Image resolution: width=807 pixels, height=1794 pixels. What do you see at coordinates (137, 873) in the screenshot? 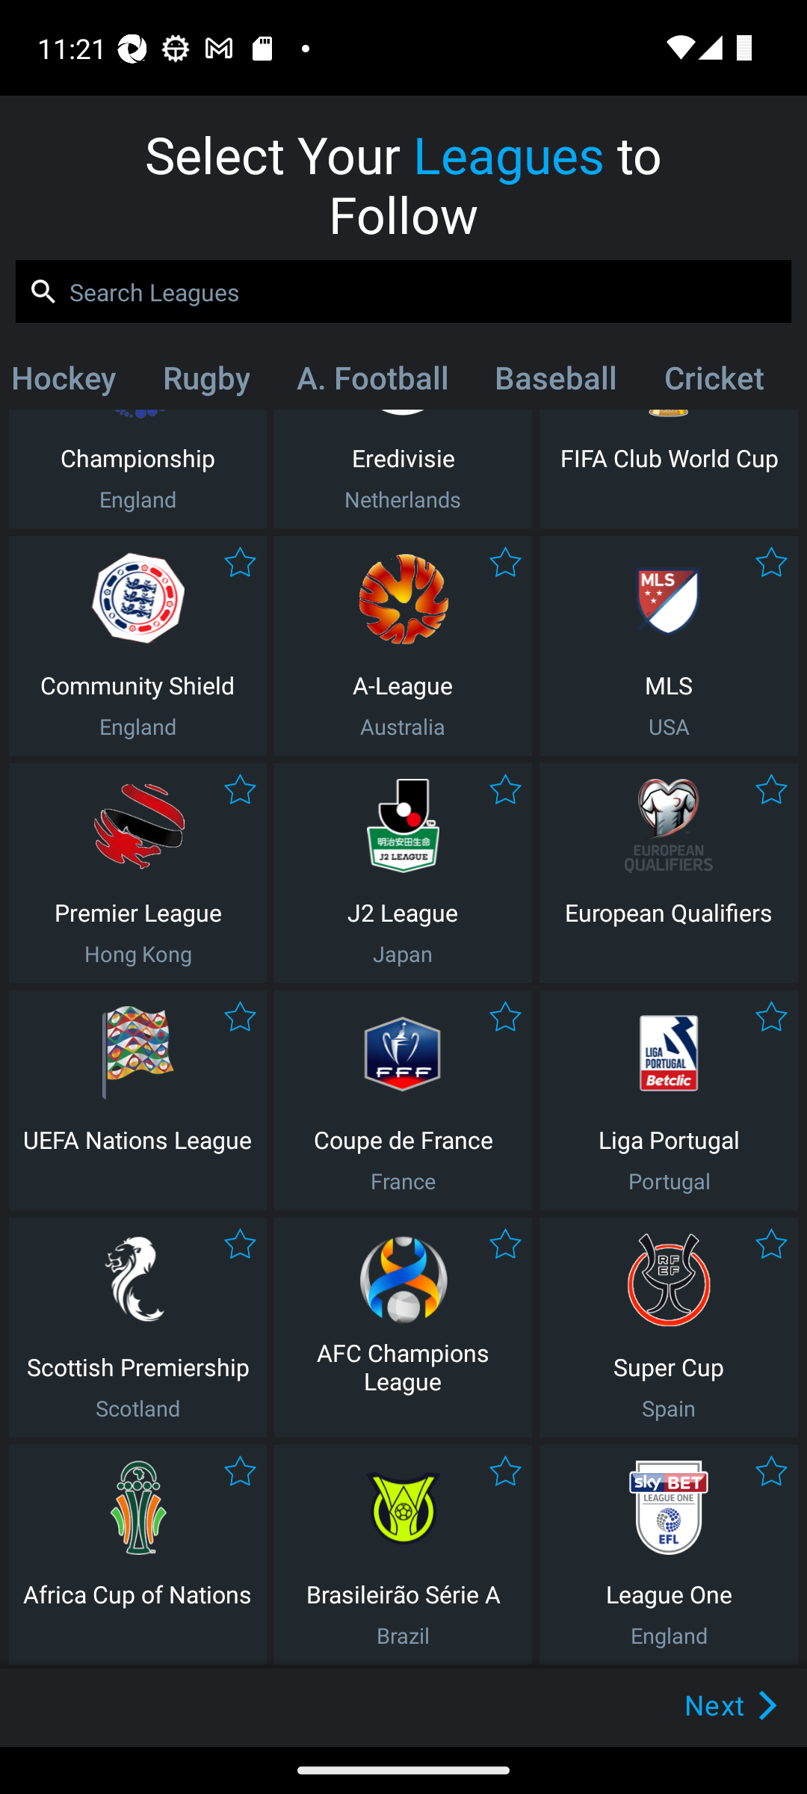
I see `Premier League Hong Kong` at bounding box center [137, 873].